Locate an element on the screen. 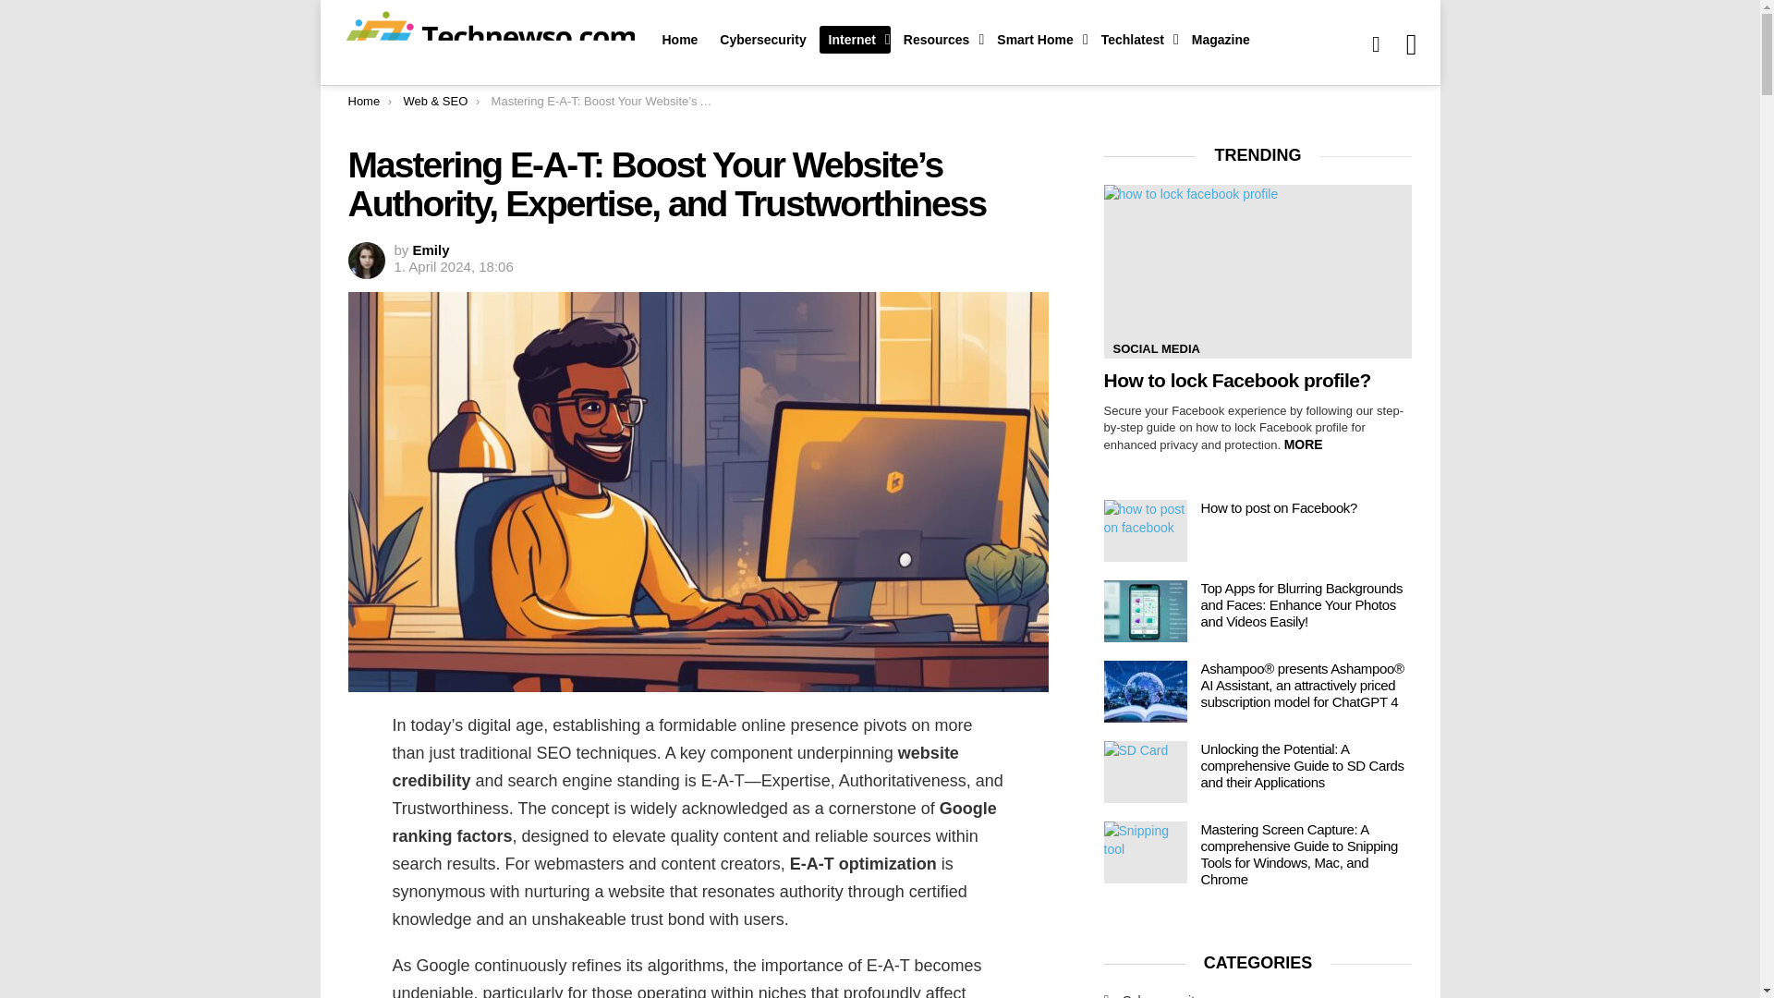  How to post on Facebook? is located at coordinates (1145, 530).